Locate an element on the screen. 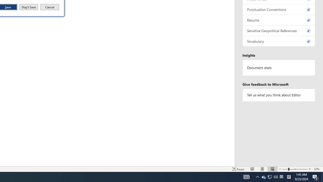 This screenshot has height=182, width=323. Vocabulary, 0 issues. Press space or enter to review items. is located at coordinates (310, 169).